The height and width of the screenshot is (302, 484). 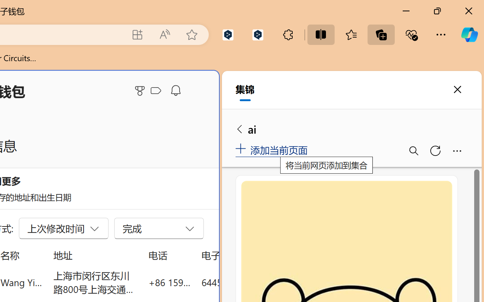 I want to click on Copilot (Ctrl+Shift+.), so click(x=469, y=35).